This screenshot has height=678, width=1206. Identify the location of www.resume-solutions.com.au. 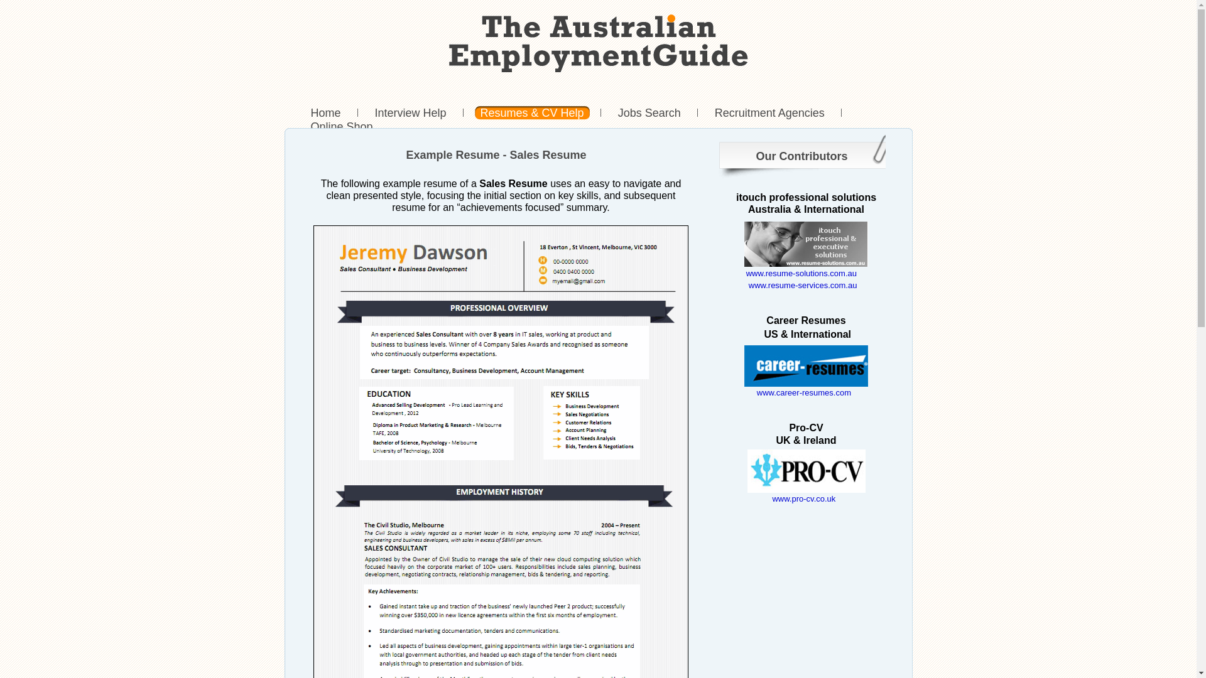
(801, 272).